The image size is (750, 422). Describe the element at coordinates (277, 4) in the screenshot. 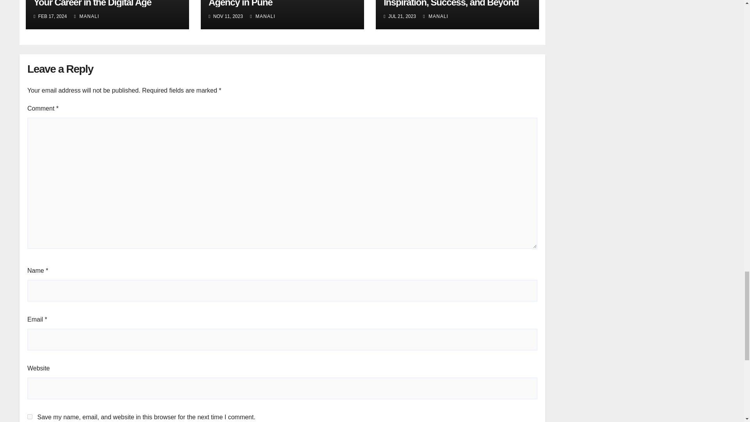

I see `Permalink to: Best SEO Services, Company and Agency in Pune` at that location.